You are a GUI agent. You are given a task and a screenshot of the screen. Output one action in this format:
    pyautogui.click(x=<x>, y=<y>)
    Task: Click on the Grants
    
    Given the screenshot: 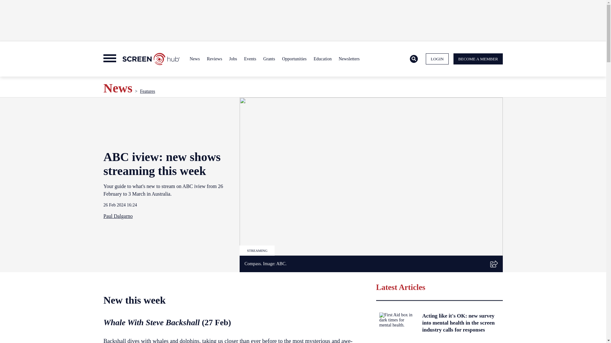 What is the action you would take?
    pyautogui.click(x=269, y=59)
    